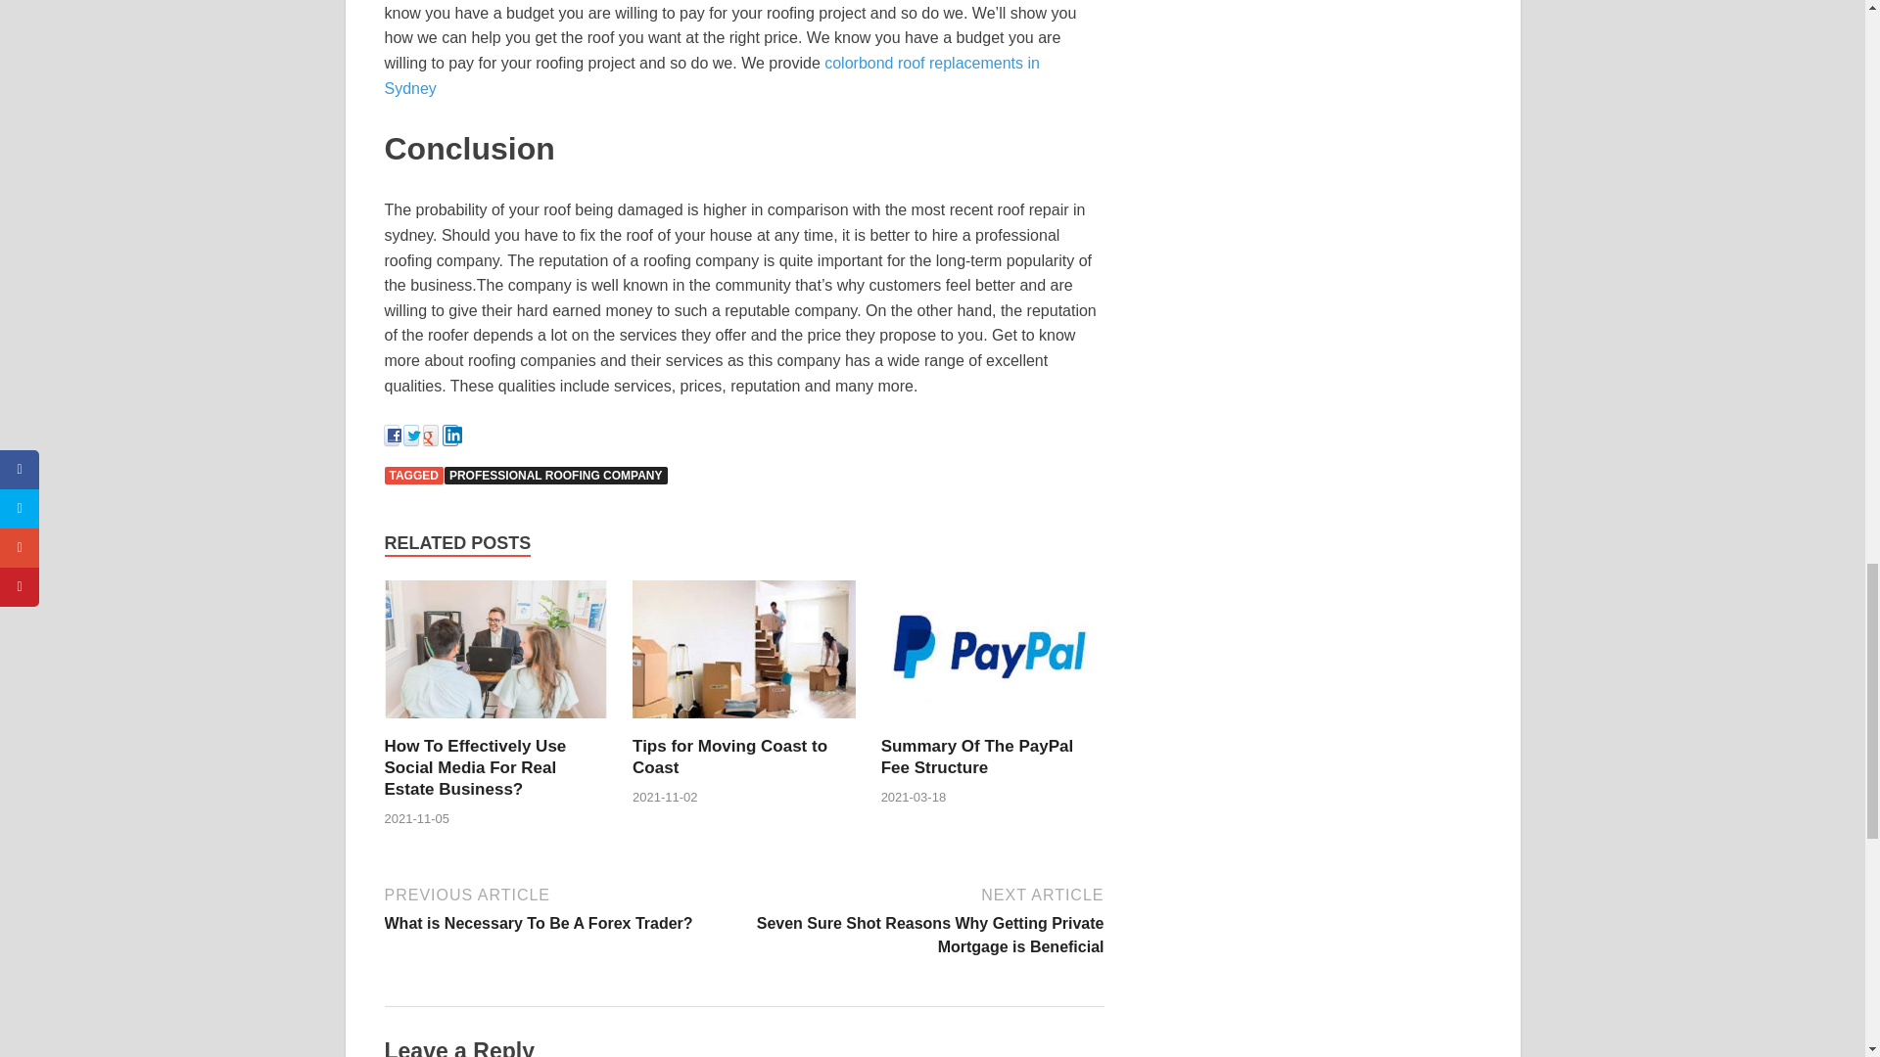 The height and width of the screenshot is (1057, 1880). I want to click on Tips for Moving Coast to Coast, so click(993, 724).